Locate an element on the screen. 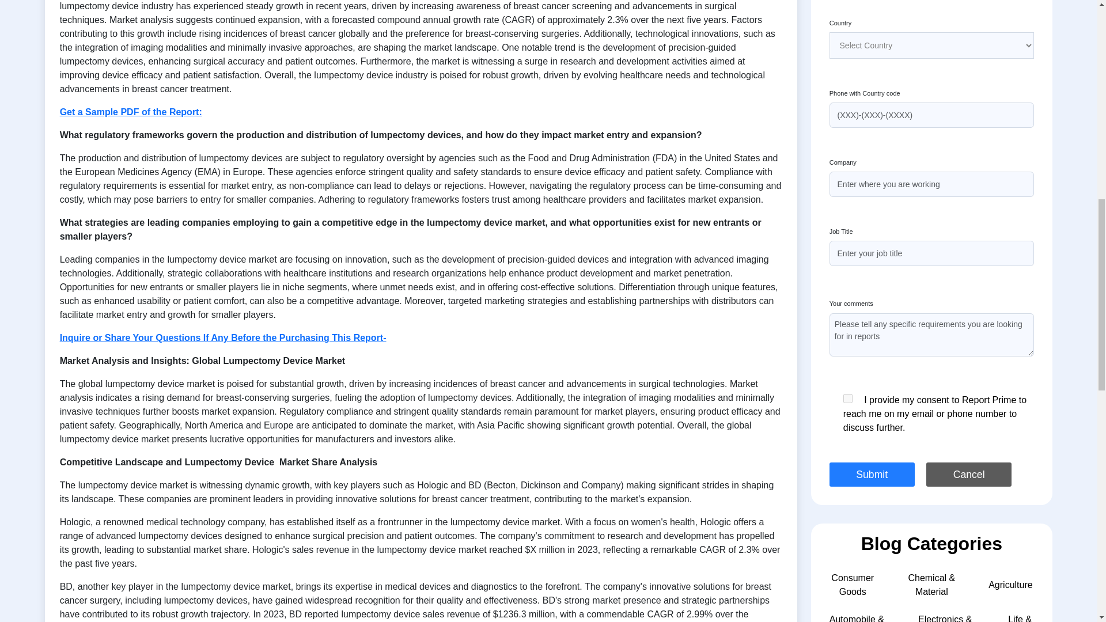 The height and width of the screenshot is (622, 1106). Get a Sample PDF of the Report: is located at coordinates (131, 112).